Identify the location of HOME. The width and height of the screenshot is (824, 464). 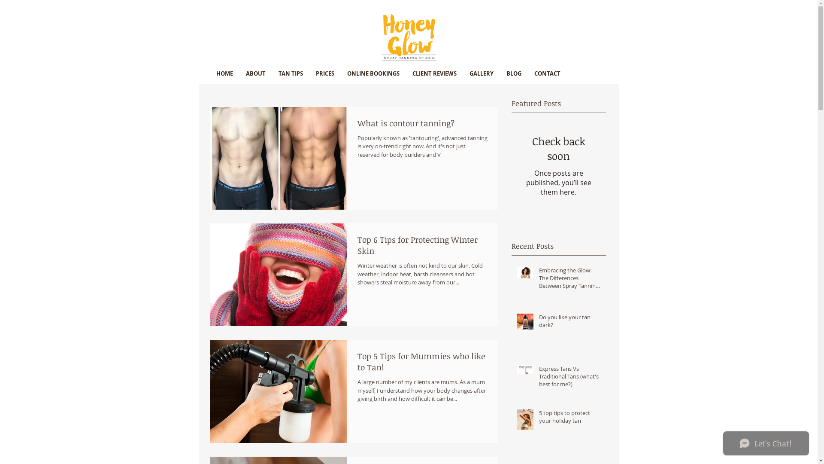
(224, 74).